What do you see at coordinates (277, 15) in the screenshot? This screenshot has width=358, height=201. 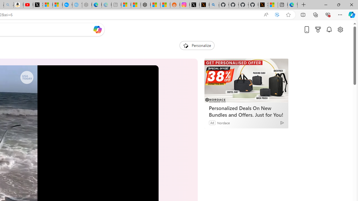 I see `Enhance video` at bounding box center [277, 15].